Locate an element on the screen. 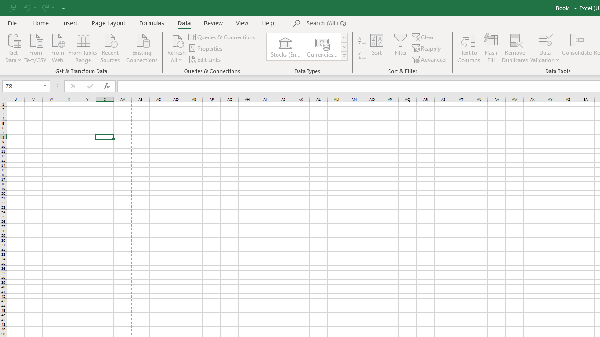 The width and height of the screenshot is (600, 337). Consolidate... is located at coordinates (577, 48).